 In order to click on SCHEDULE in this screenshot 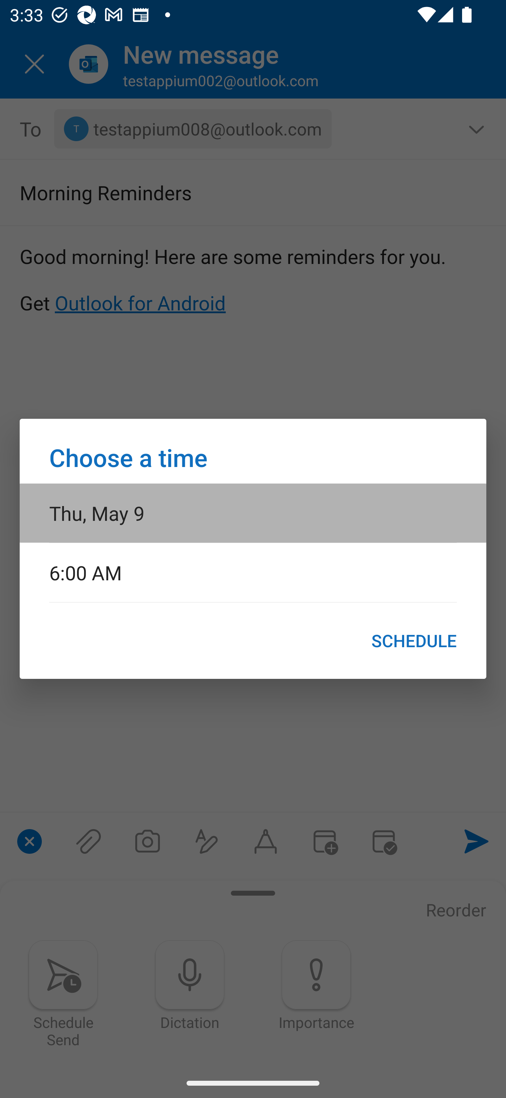, I will do `click(414, 640)`.